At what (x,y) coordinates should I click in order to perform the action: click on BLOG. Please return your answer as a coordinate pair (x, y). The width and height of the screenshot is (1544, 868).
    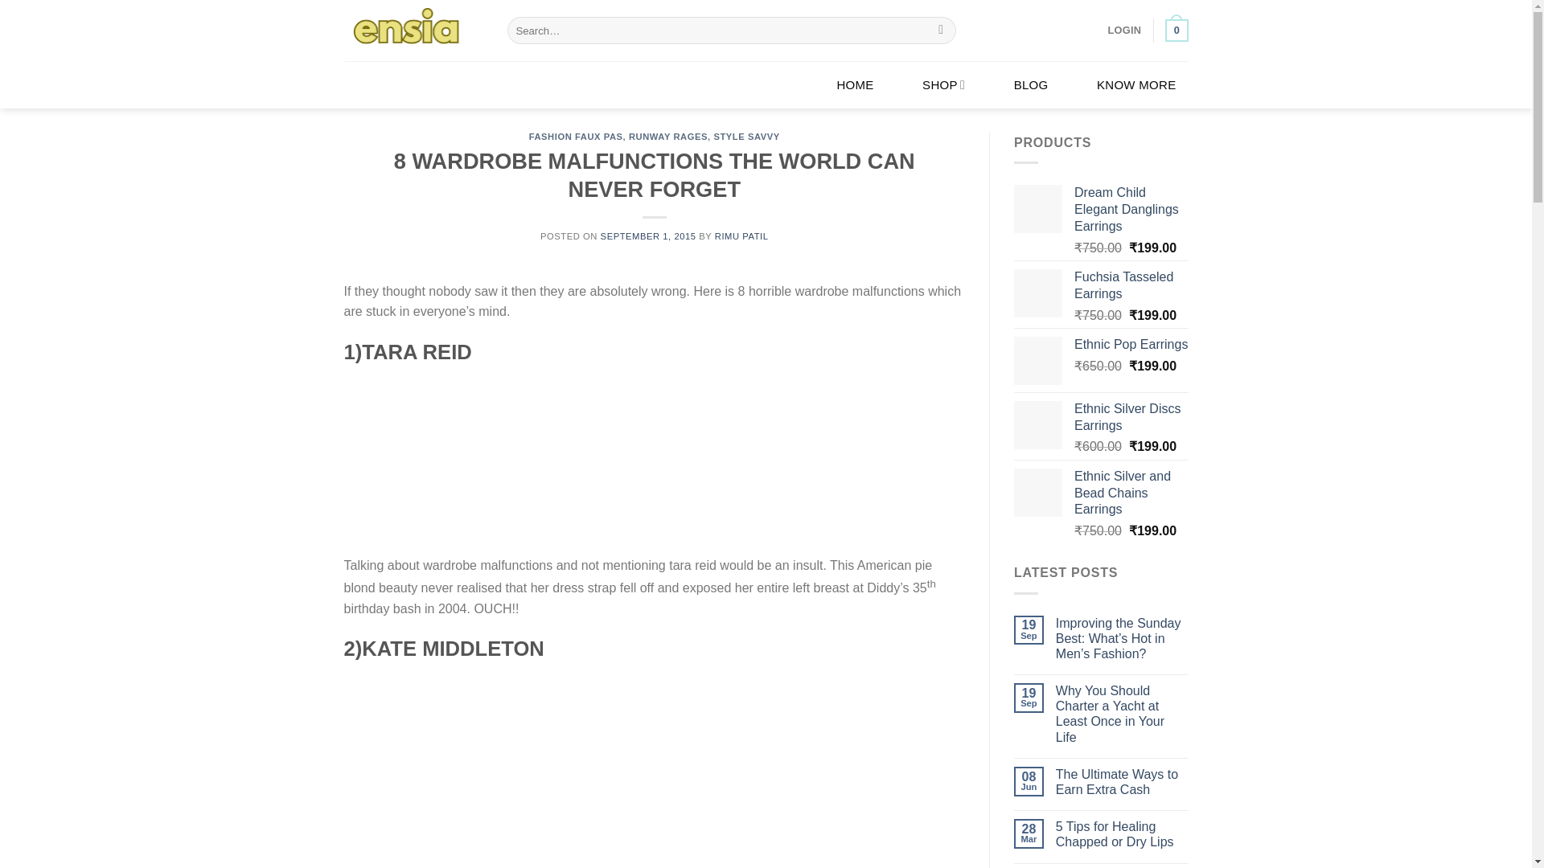
    Looking at the image, I should click on (1031, 84).